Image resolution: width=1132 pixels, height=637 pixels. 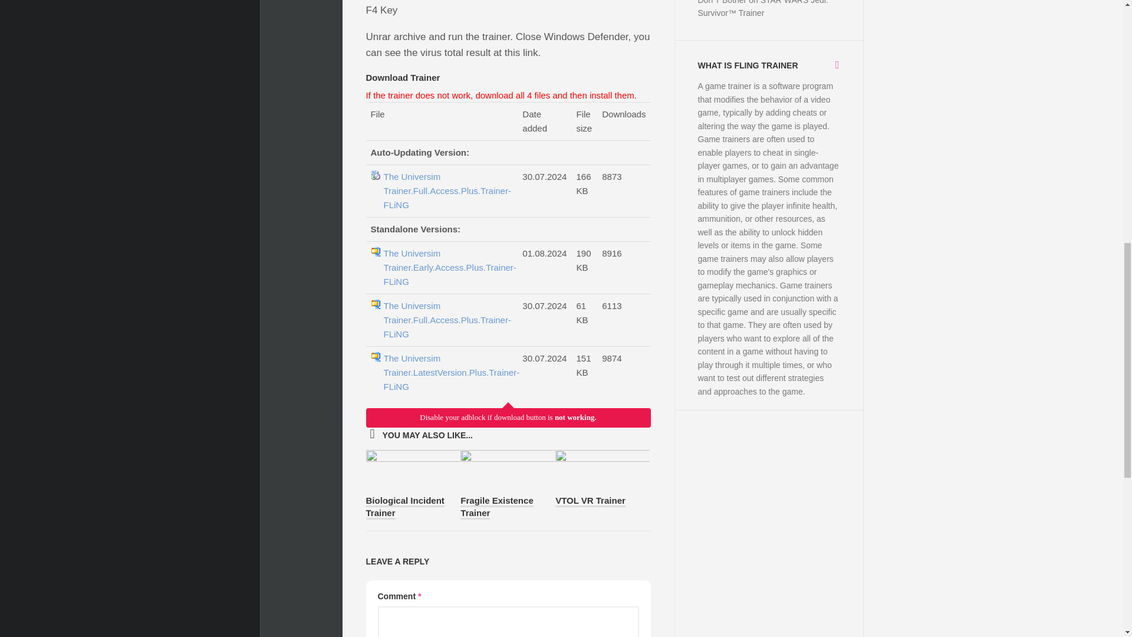 What do you see at coordinates (496, 507) in the screenshot?
I see `Fragile Existence Trainer` at bounding box center [496, 507].